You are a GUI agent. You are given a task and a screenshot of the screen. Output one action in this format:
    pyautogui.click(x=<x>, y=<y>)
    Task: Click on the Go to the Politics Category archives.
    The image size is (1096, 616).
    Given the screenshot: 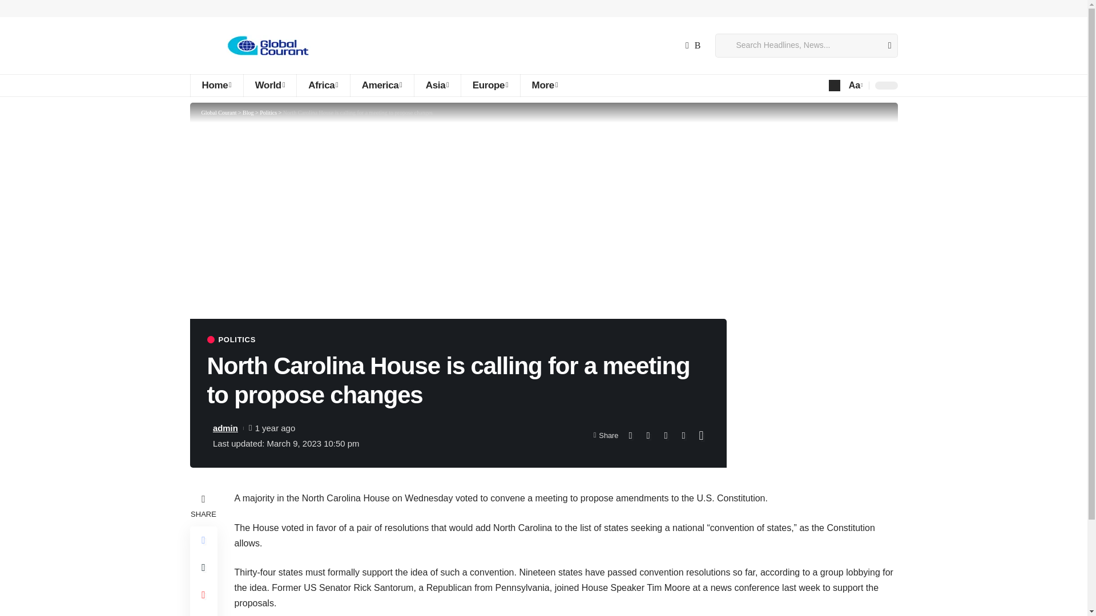 What is the action you would take?
    pyautogui.click(x=268, y=113)
    